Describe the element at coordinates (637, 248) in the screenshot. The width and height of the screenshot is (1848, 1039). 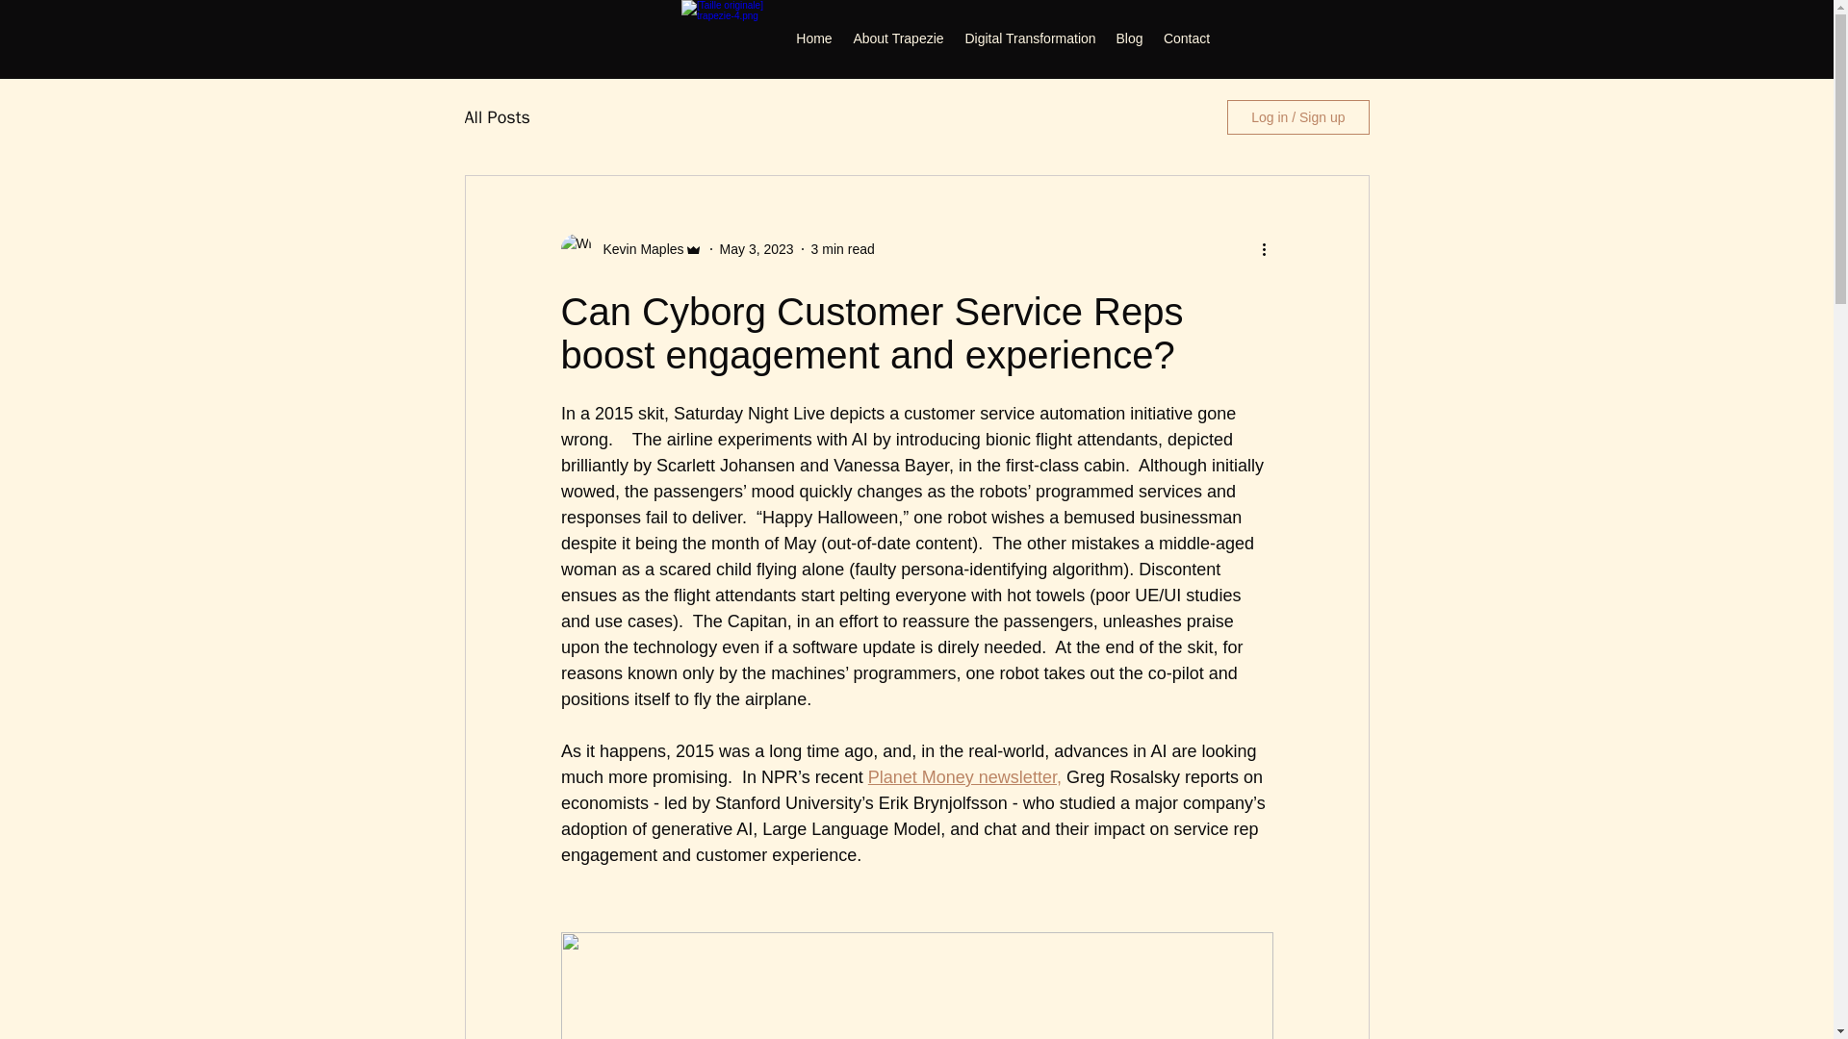
I see `Kevin Maples` at that location.